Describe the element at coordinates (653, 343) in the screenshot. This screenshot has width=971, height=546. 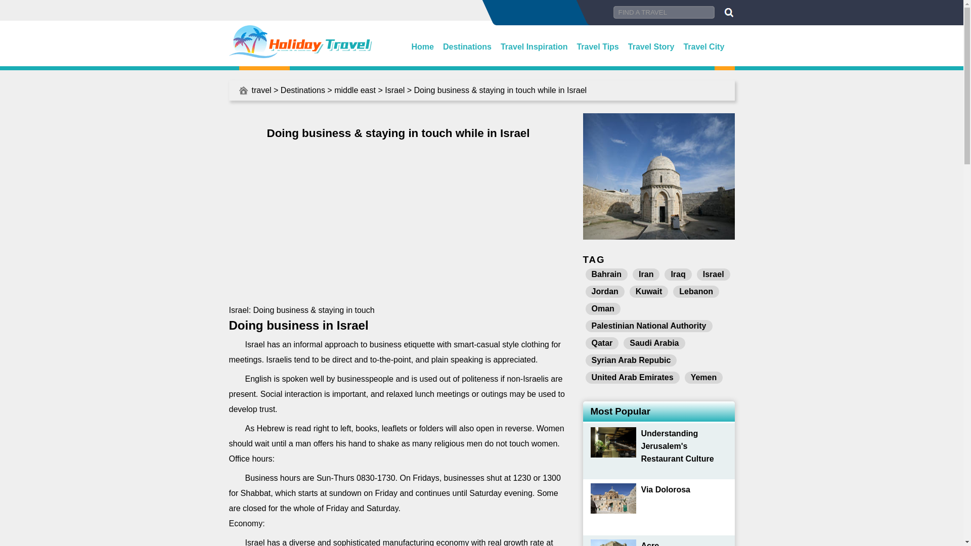
I see `Saudi Arabia` at that location.